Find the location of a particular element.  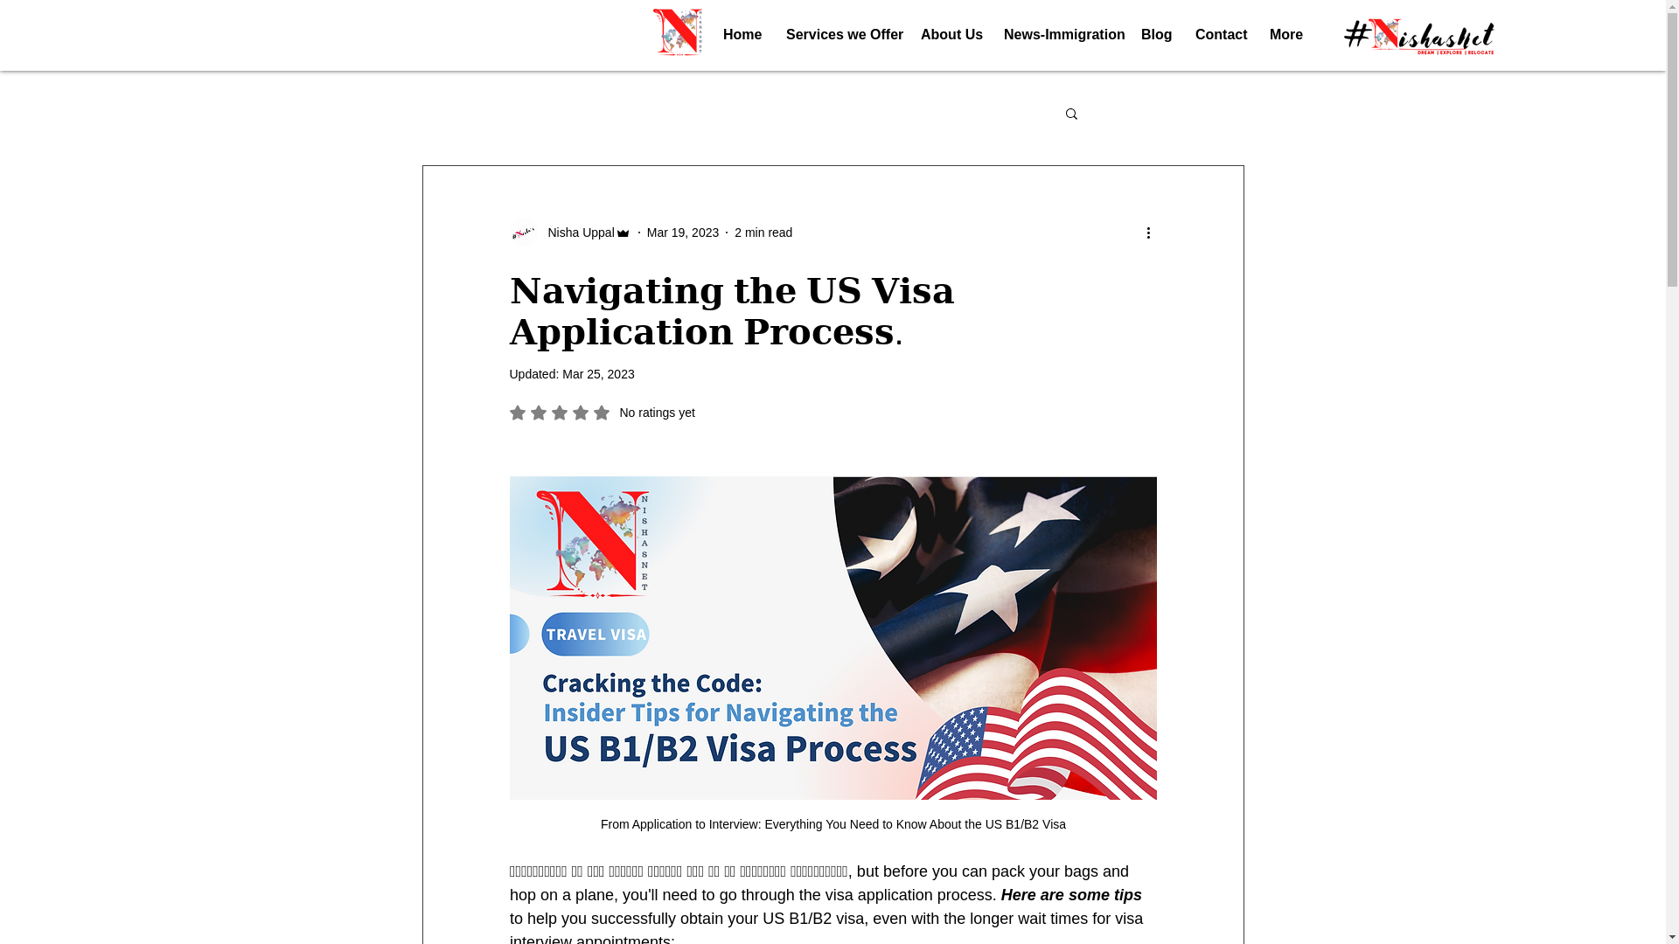

Nisha Uppal is located at coordinates (569, 232).